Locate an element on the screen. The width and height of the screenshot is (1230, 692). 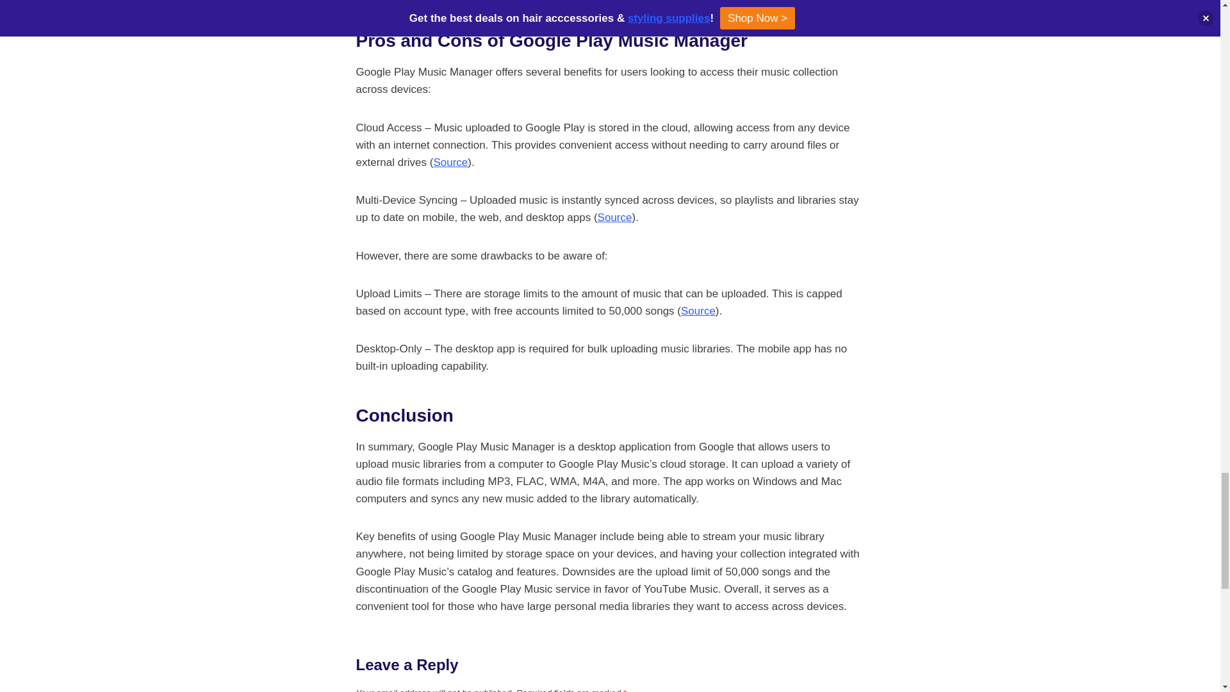
Source is located at coordinates (698, 311).